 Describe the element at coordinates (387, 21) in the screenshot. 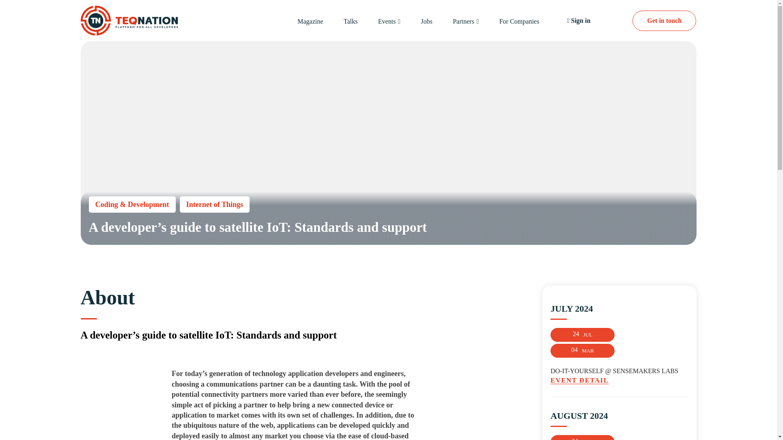

I see `Events` at that location.